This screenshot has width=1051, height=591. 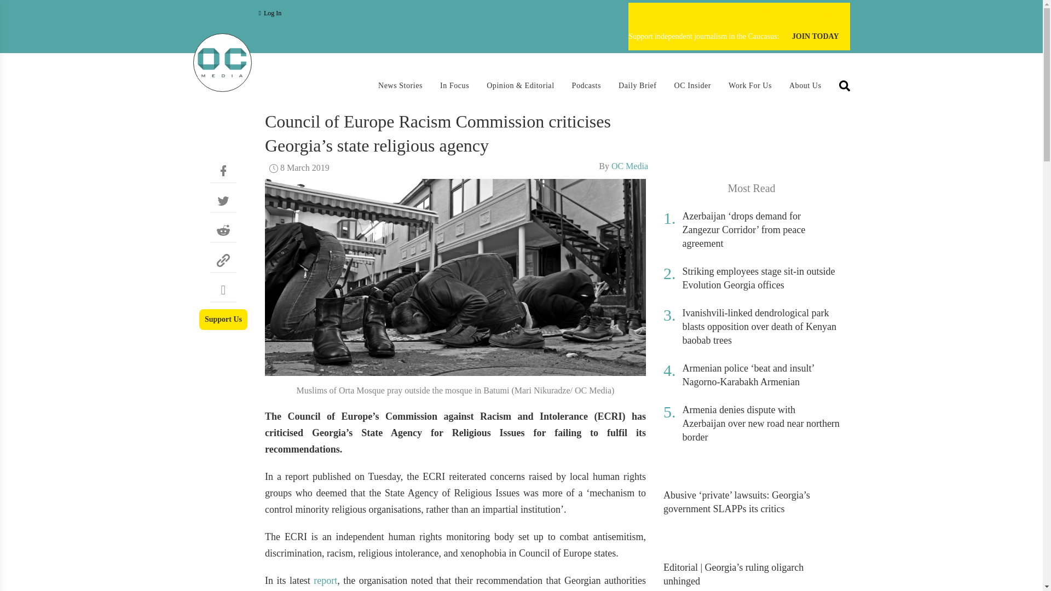 I want to click on Podcasts, so click(x=586, y=85).